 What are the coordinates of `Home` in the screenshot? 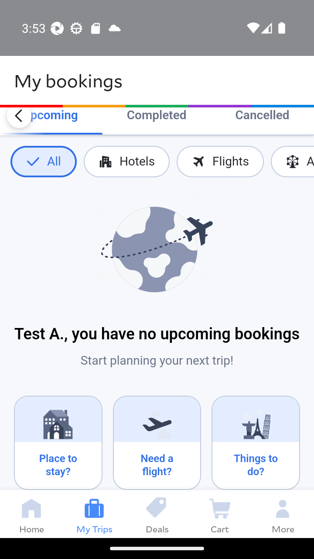 It's located at (31, 514).